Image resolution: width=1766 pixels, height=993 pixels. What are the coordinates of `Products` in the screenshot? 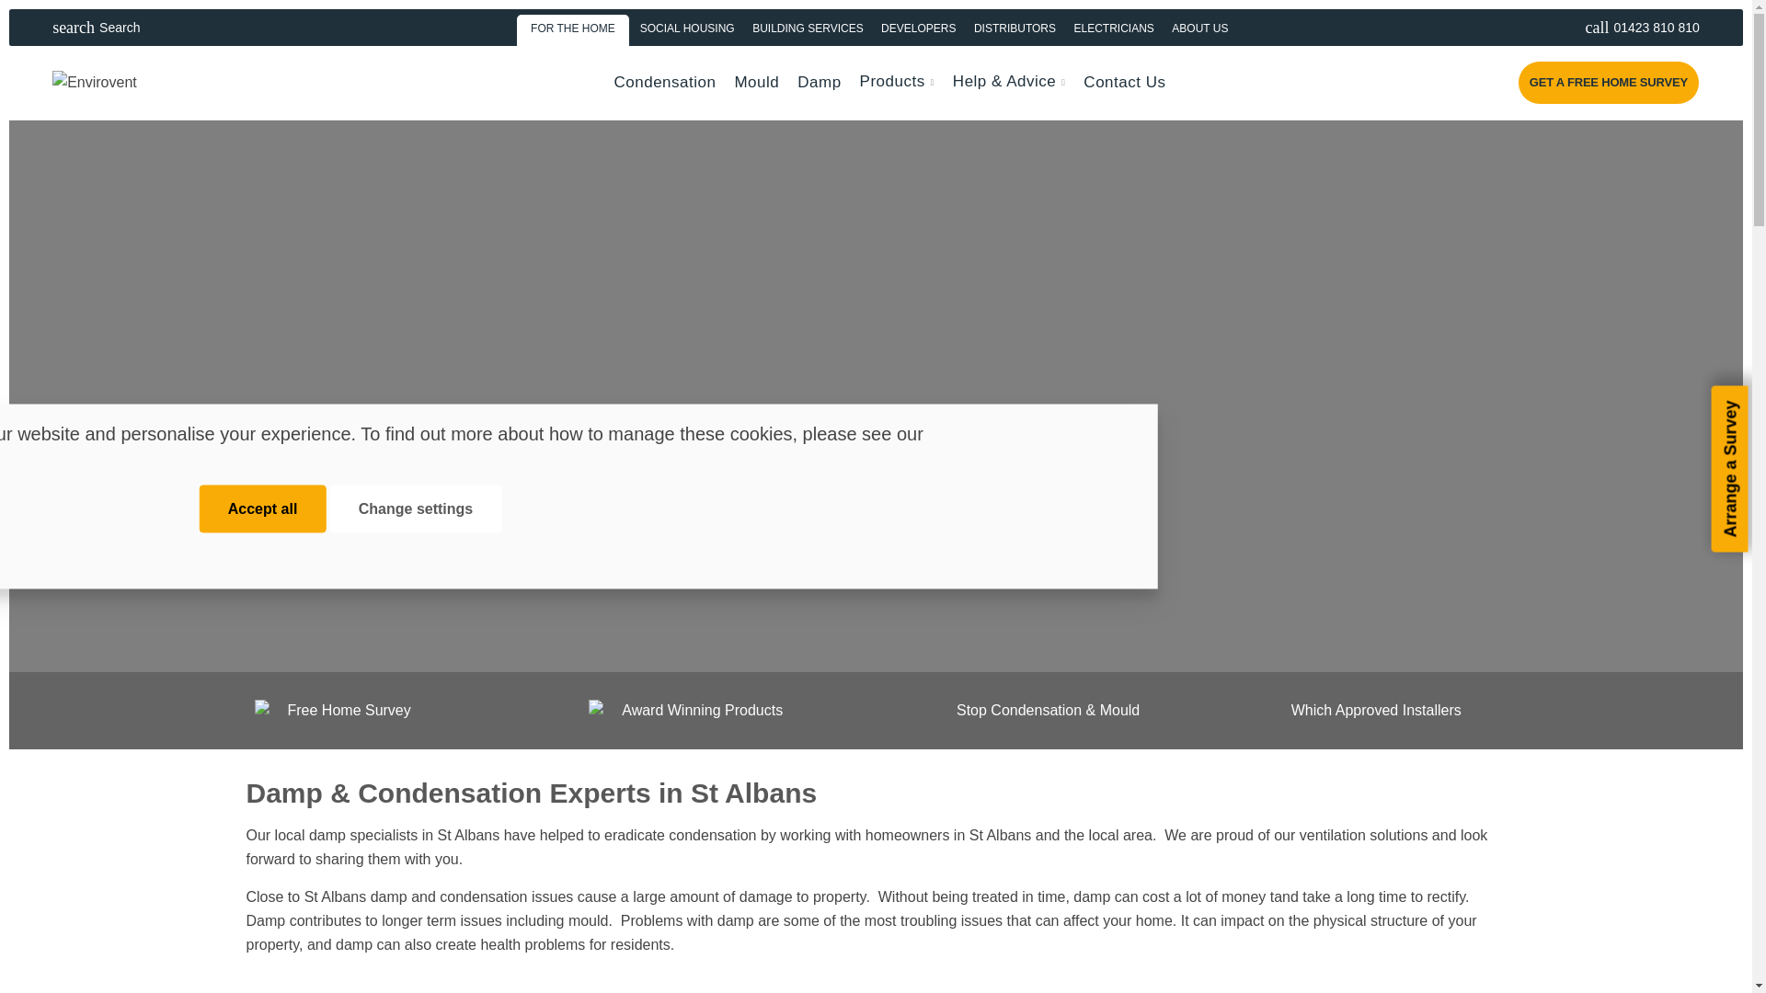 It's located at (897, 81).